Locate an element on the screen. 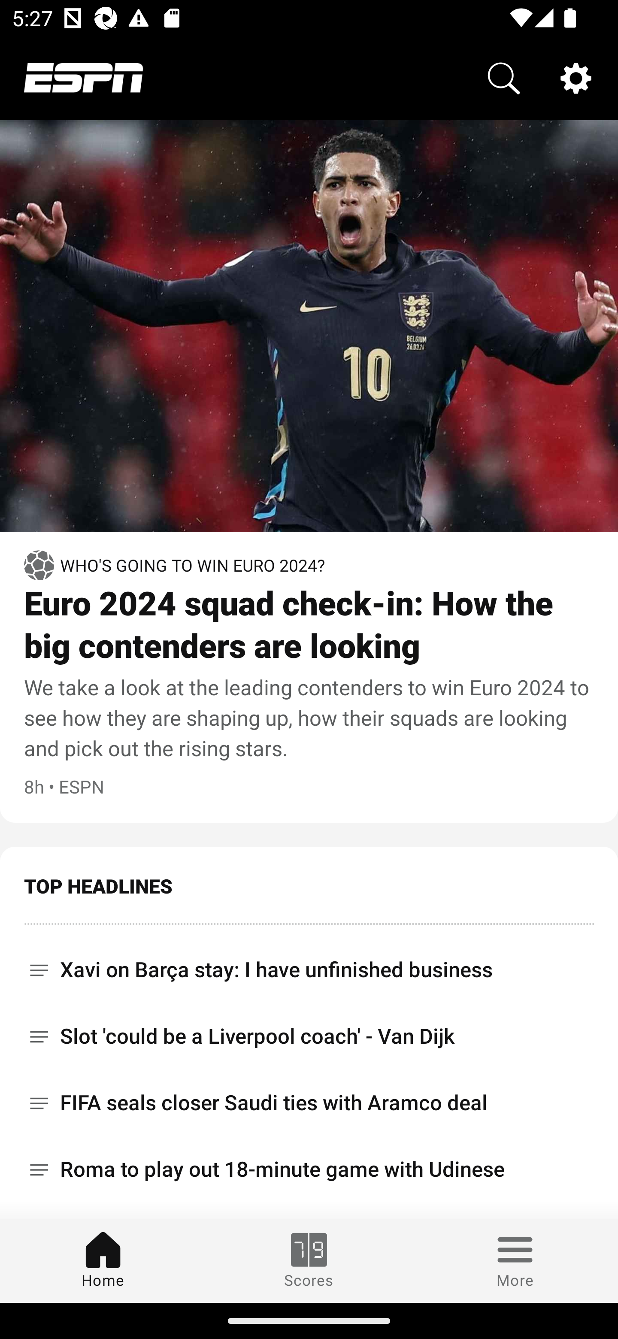   FIFA seals closer Saudi ties with Aramco deal is located at coordinates (309, 1103).